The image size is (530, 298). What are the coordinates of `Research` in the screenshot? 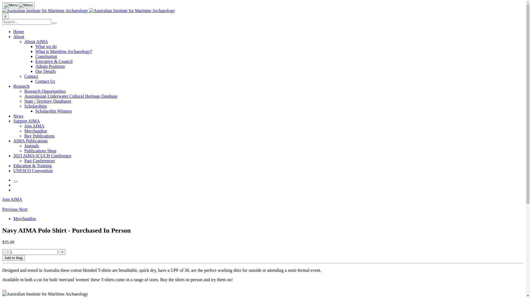 It's located at (22, 86).